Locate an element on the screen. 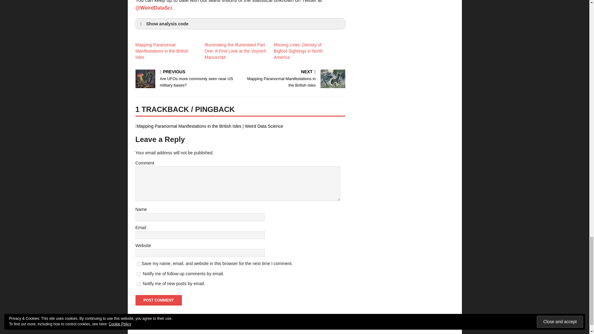 Image resolution: width=594 pixels, height=334 pixels. Post Comment is located at coordinates (139, 274).